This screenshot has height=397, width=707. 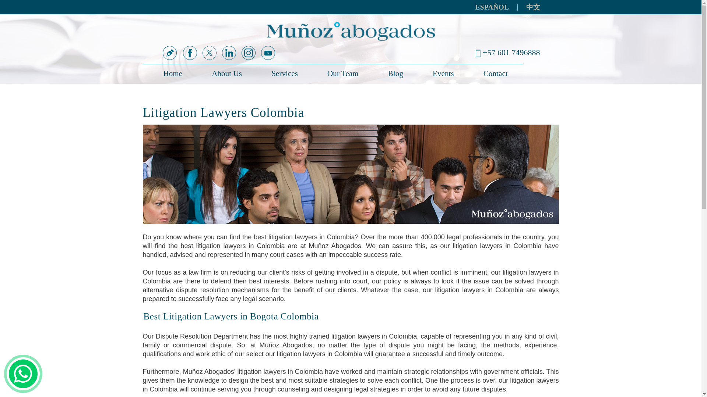 What do you see at coordinates (227, 74) in the screenshot?
I see `About Us` at bounding box center [227, 74].